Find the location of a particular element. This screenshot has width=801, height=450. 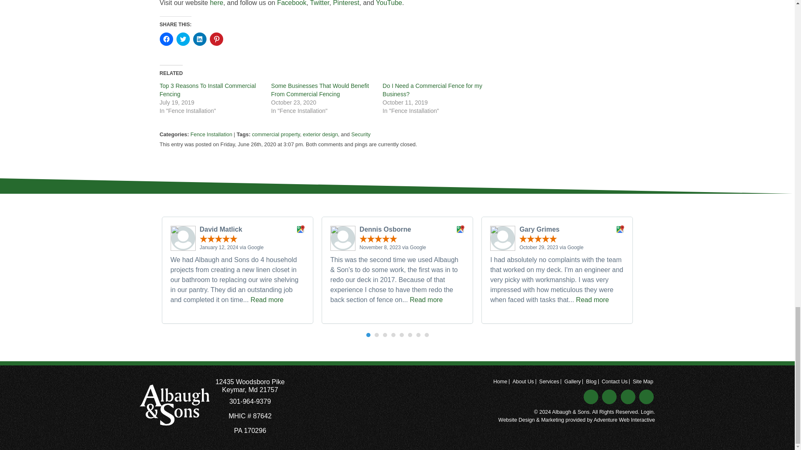

Do I Need a Commercial Fence for my Business? is located at coordinates (432, 90).